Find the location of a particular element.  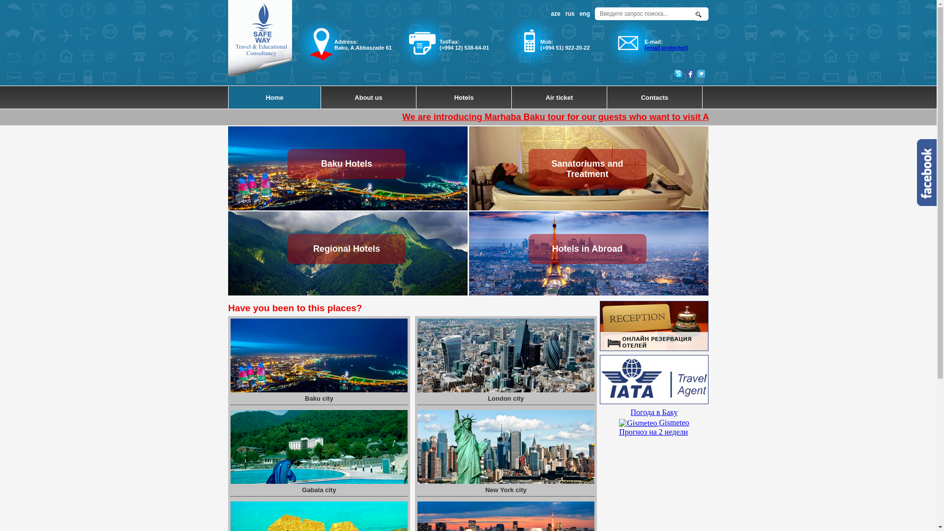

Hotels in Abroad is located at coordinates (589, 254).